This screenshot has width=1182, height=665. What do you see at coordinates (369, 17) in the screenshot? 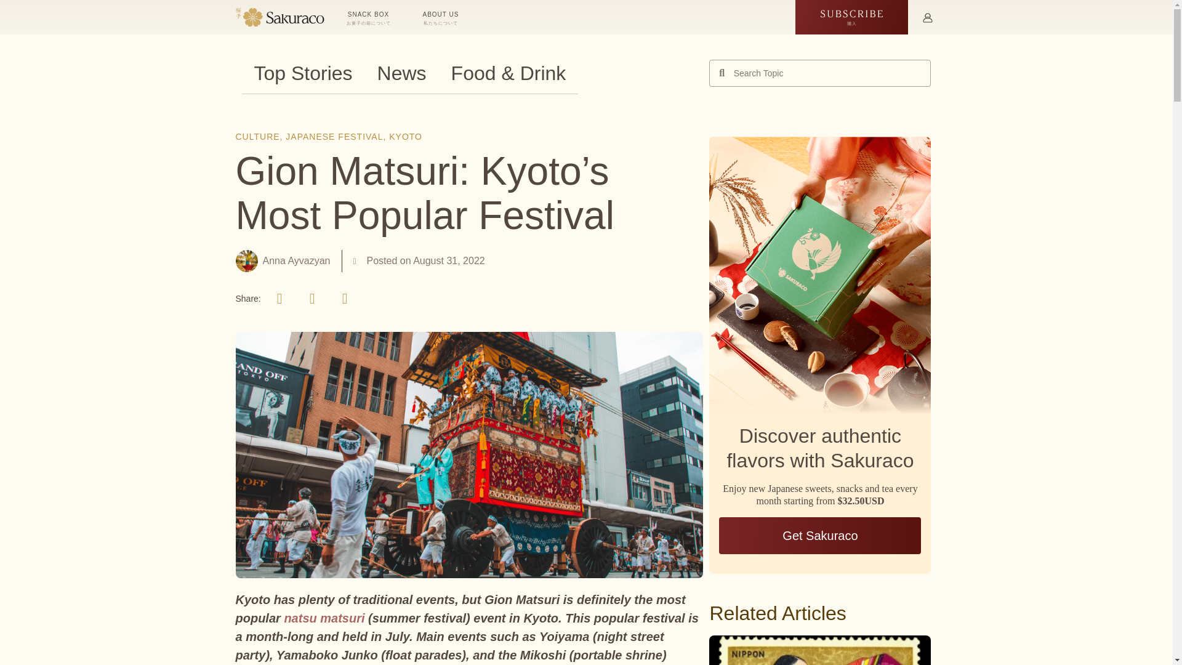
I see `SNACK BOX` at bounding box center [369, 17].